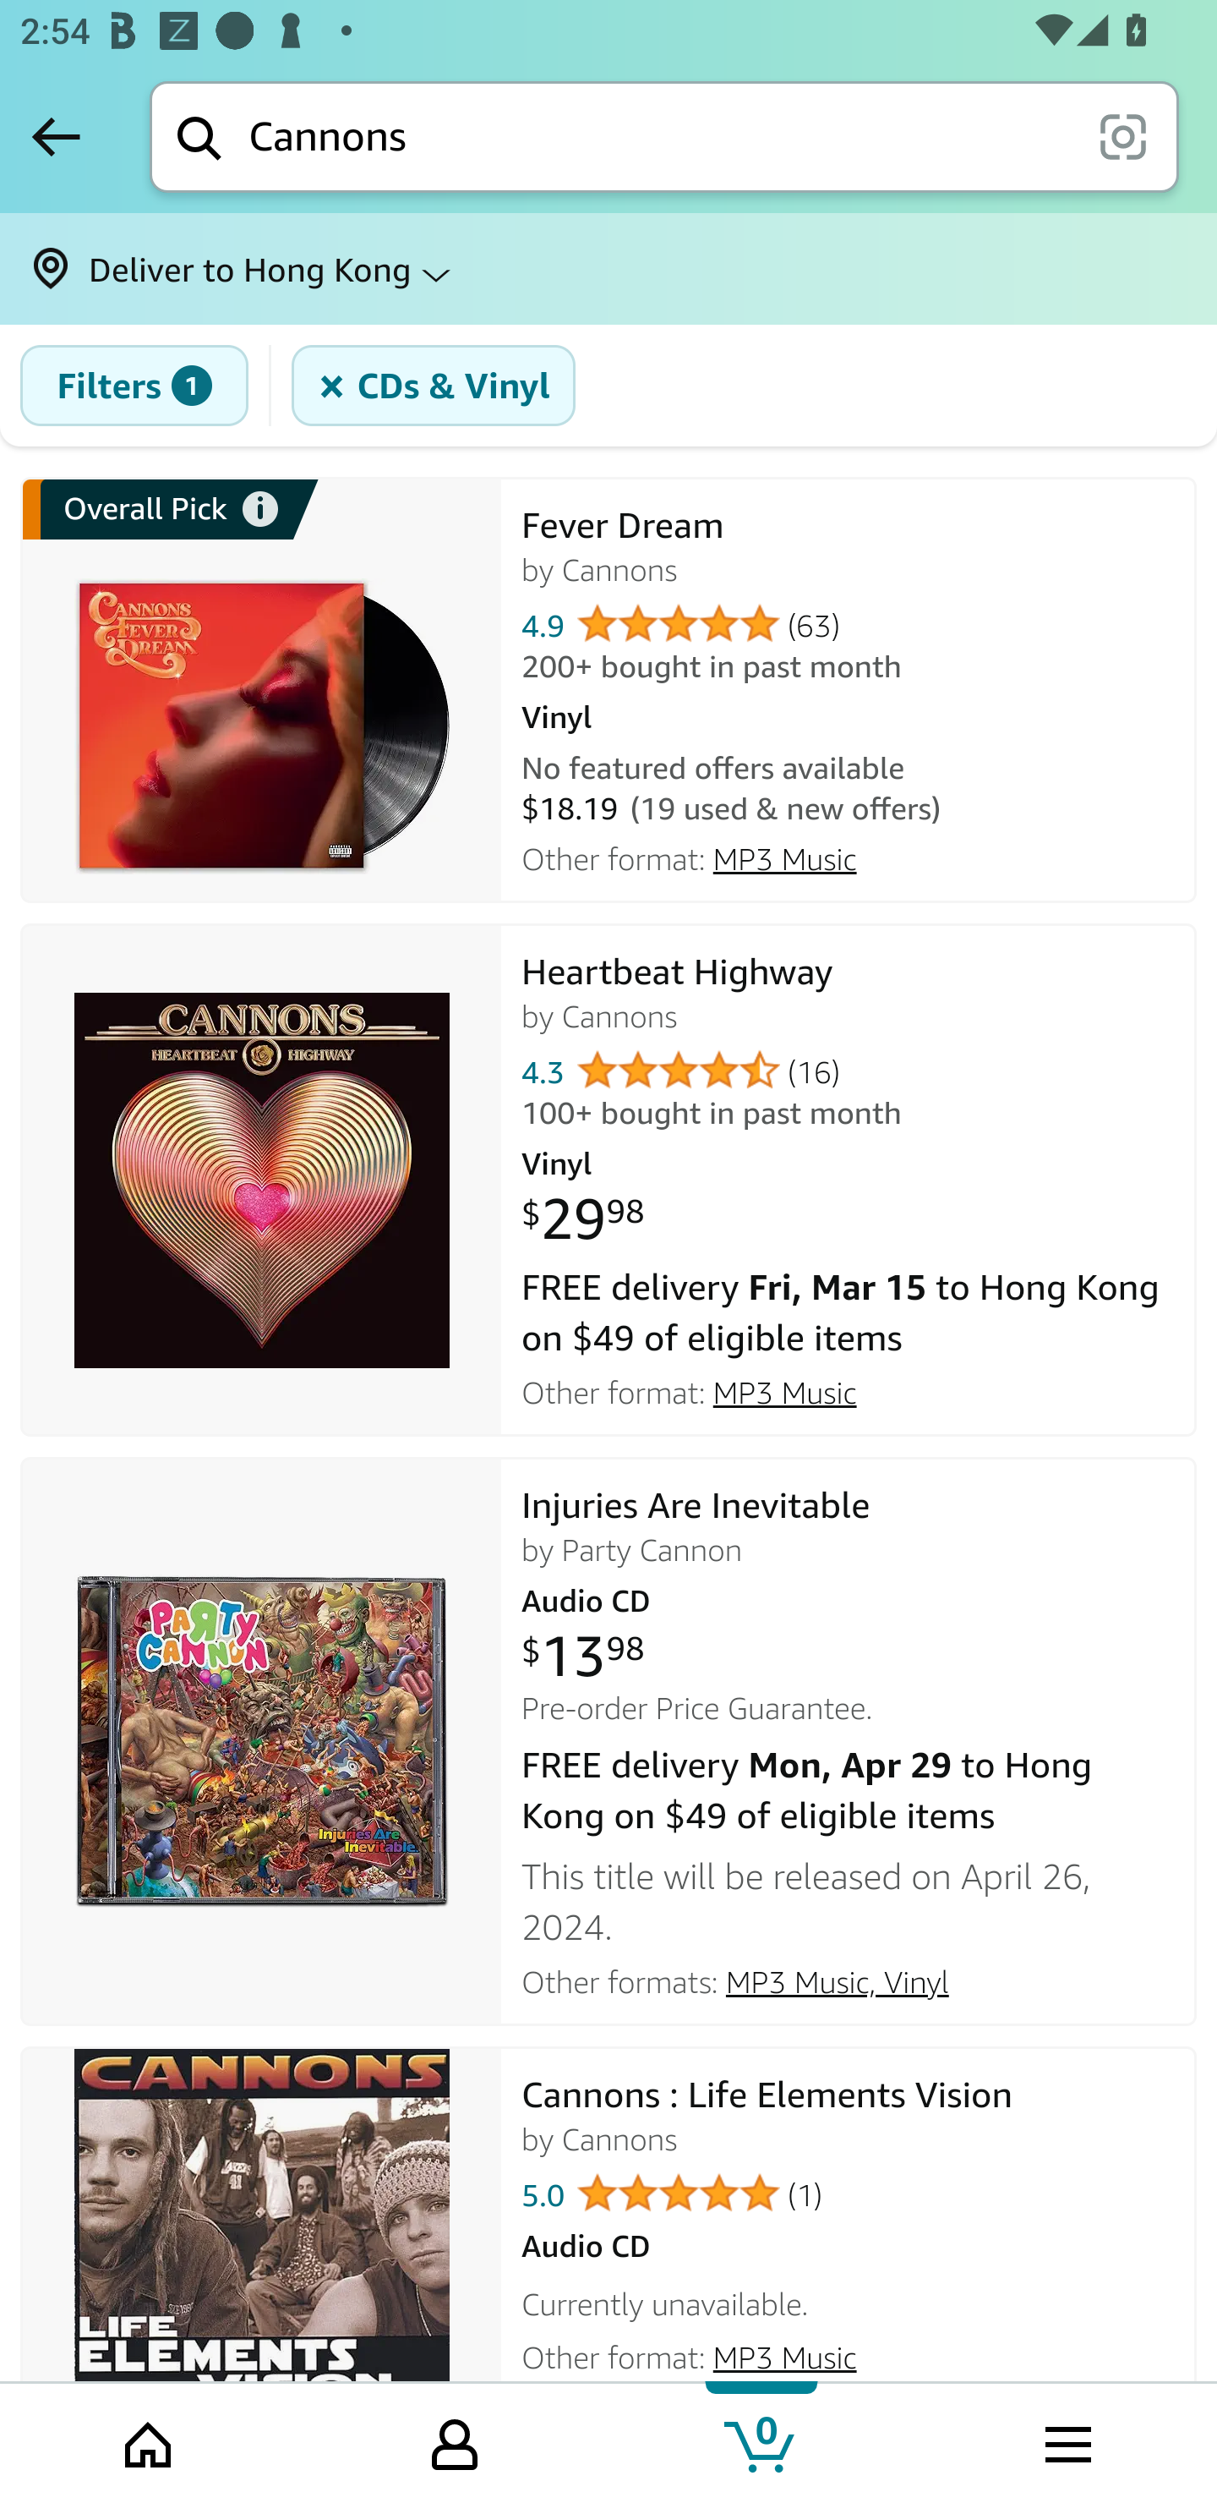 This screenshot has height=2503, width=1217. I want to click on Filters 1, so click(134, 386).